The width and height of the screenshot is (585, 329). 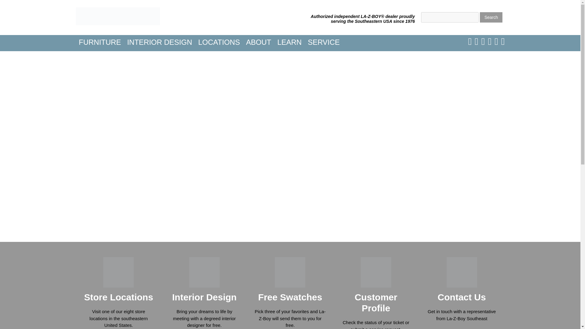 I want to click on FURNITURE, so click(x=100, y=42).